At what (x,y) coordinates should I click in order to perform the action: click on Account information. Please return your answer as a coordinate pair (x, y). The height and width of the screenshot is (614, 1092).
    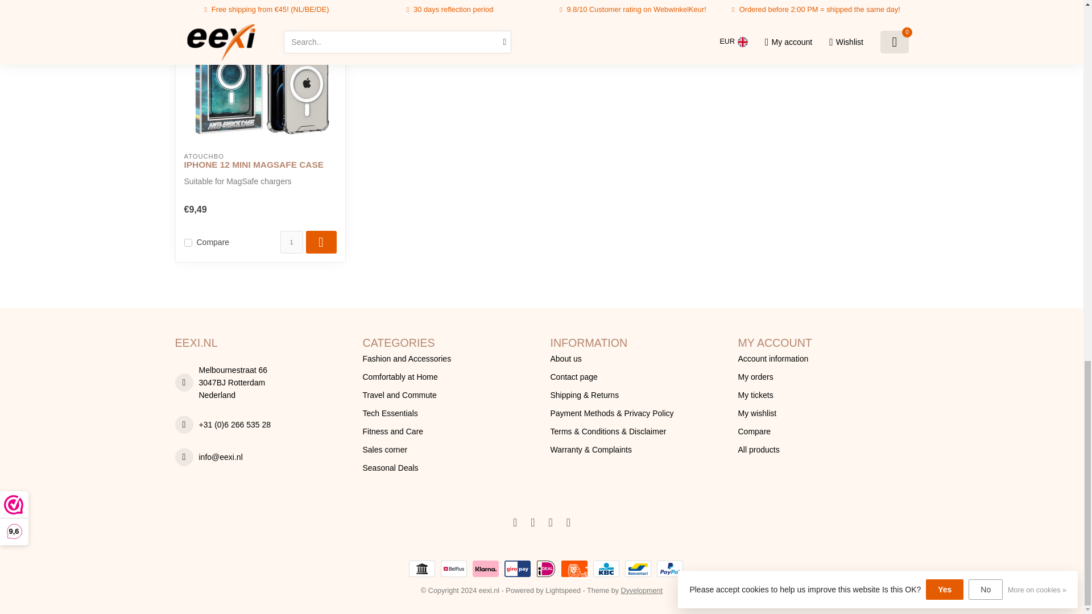
    Looking at the image, I should click on (823, 358).